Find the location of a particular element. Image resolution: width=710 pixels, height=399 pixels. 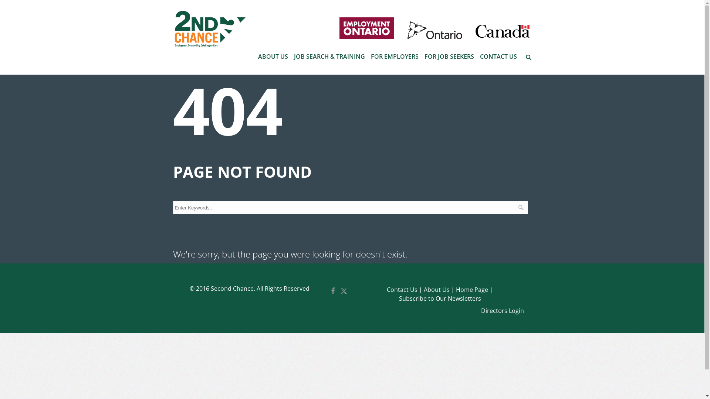

CONTACT US is located at coordinates (498, 57).